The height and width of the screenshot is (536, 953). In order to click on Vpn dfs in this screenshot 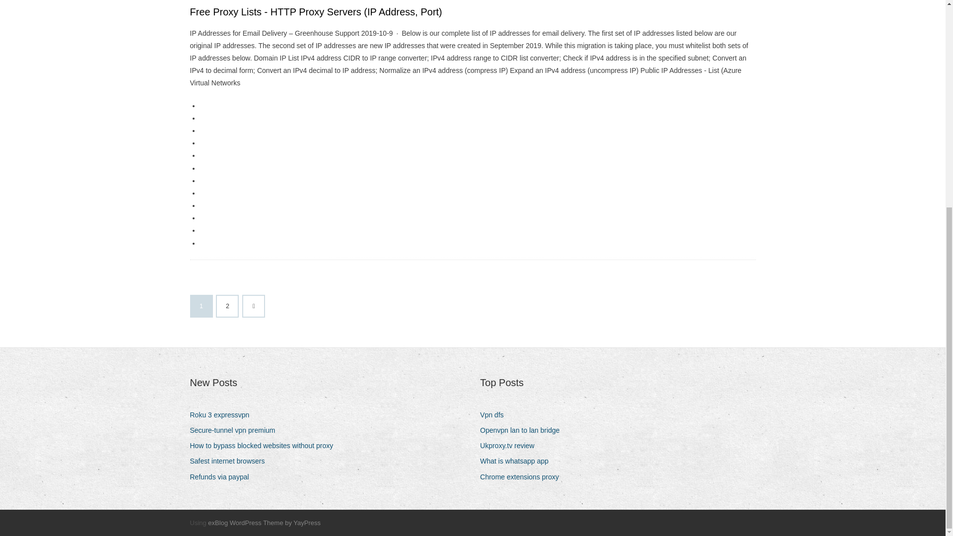, I will do `click(495, 415)`.